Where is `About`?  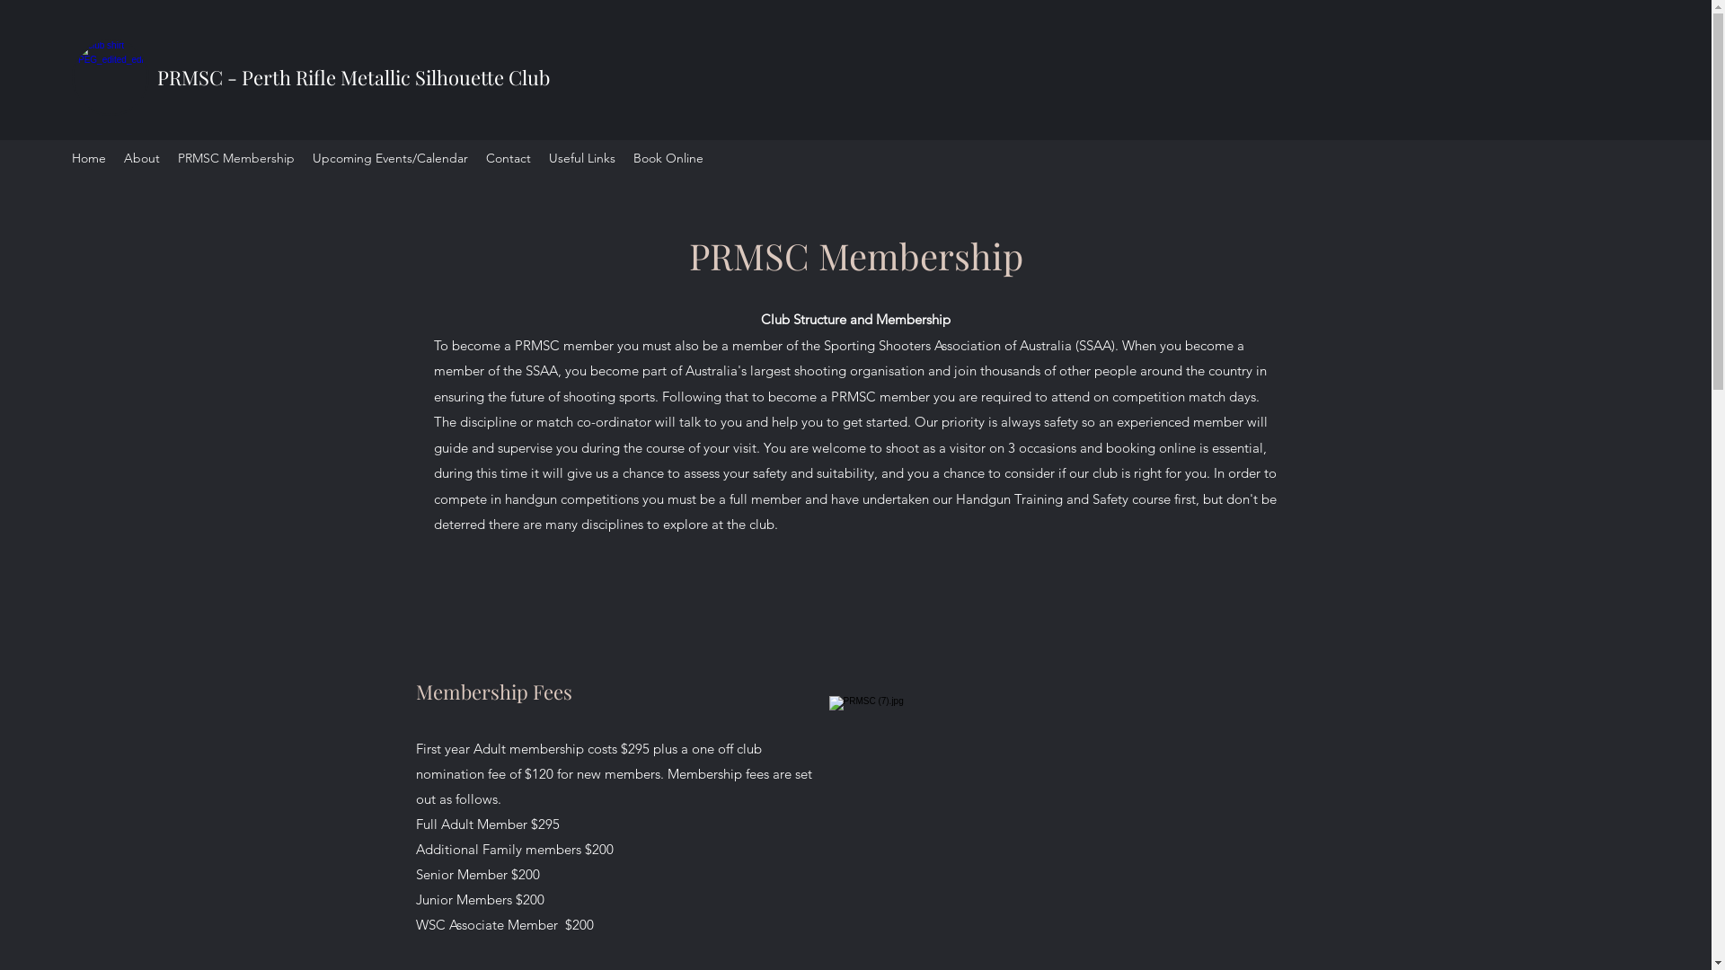
About is located at coordinates (142, 158).